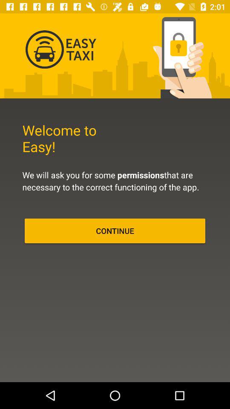 This screenshot has width=230, height=409. Describe the element at coordinates (115, 231) in the screenshot. I see `tap the item below the we will ask item` at that location.